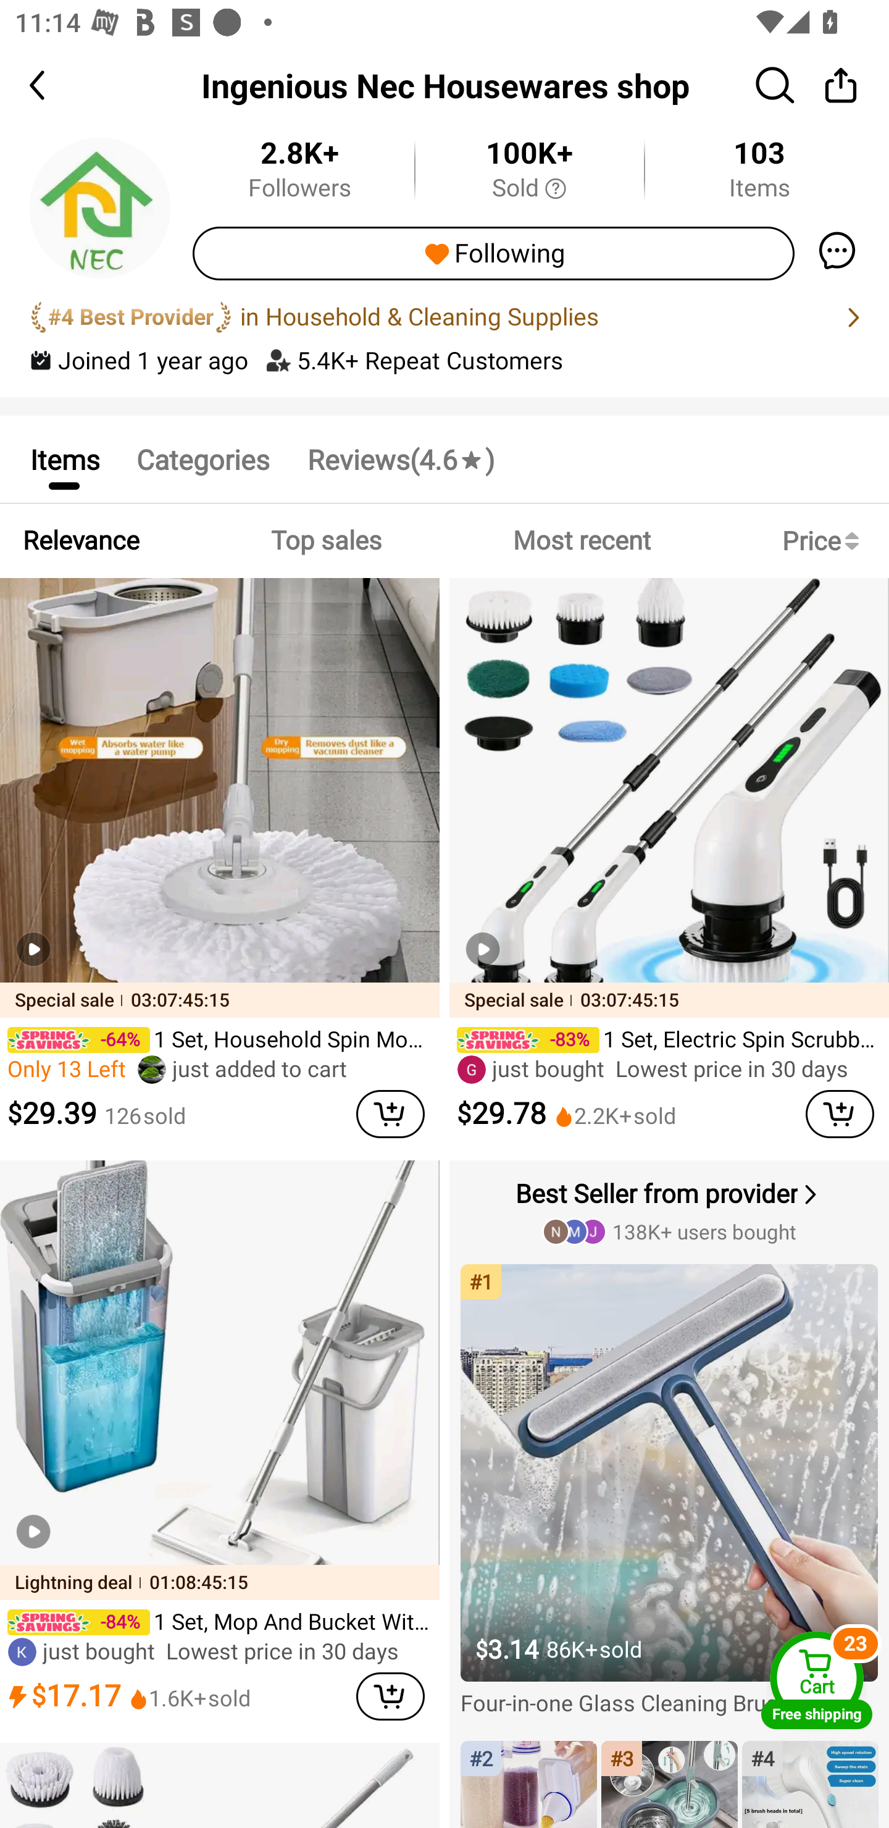 This screenshot has width=889, height=1828. I want to click on cart delete, so click(390, 1696).